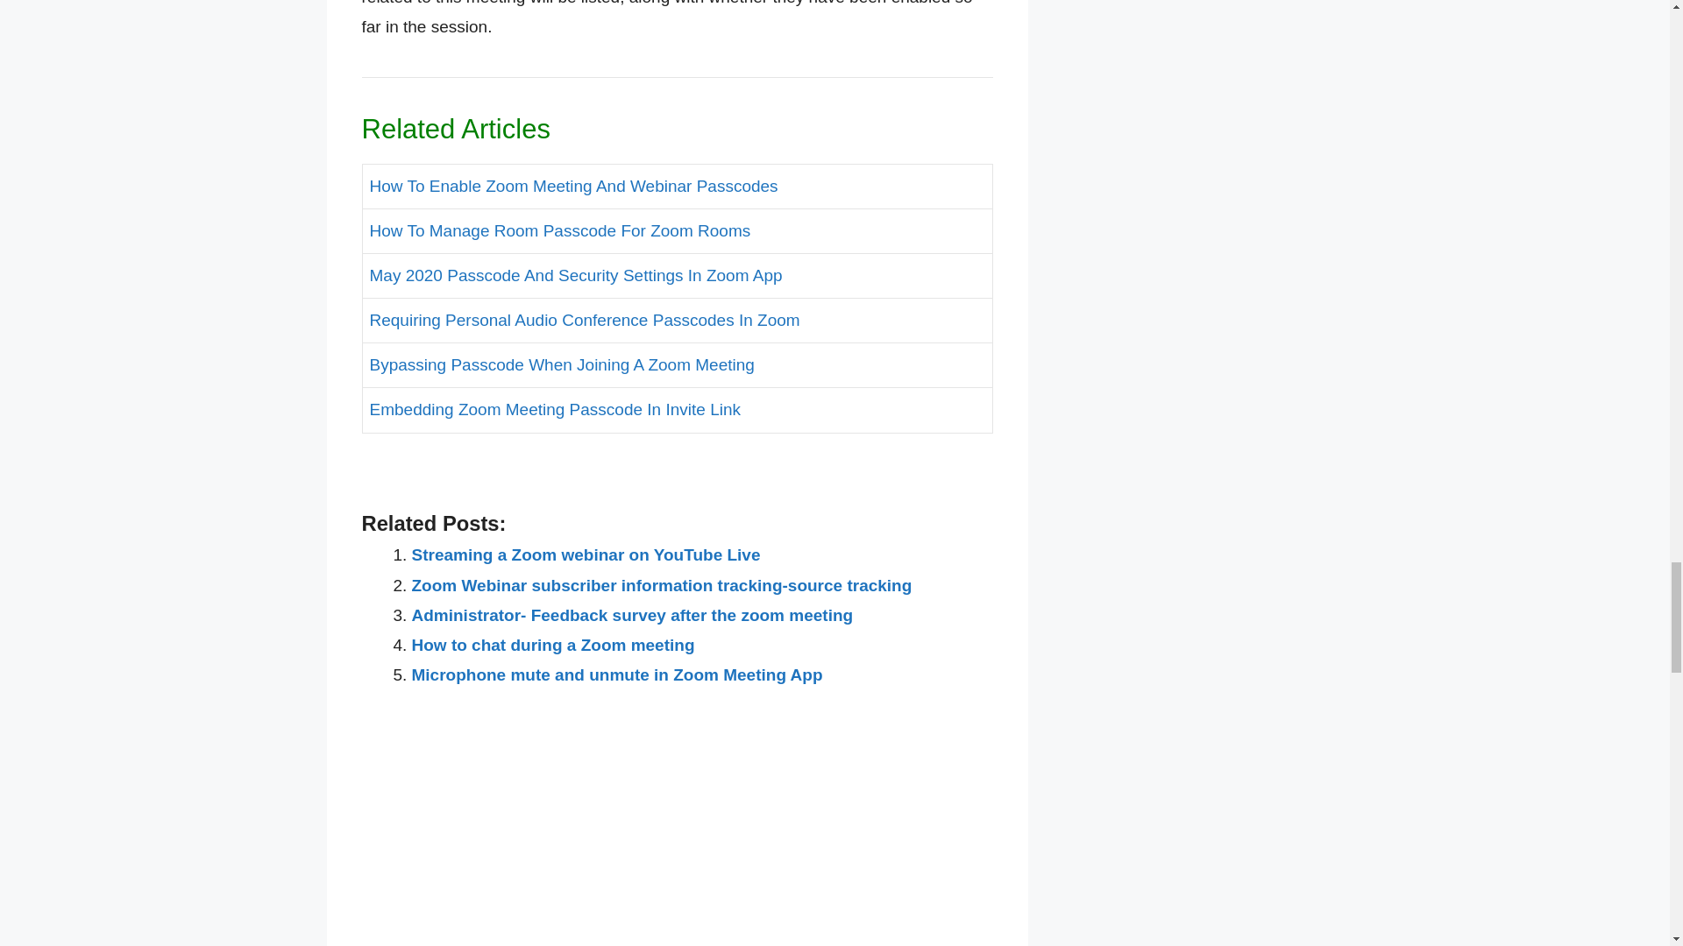 The width and height of the screenshot is (1683, 946). I want to click on How to chat during a Zoom meeting, so click(553, 645).